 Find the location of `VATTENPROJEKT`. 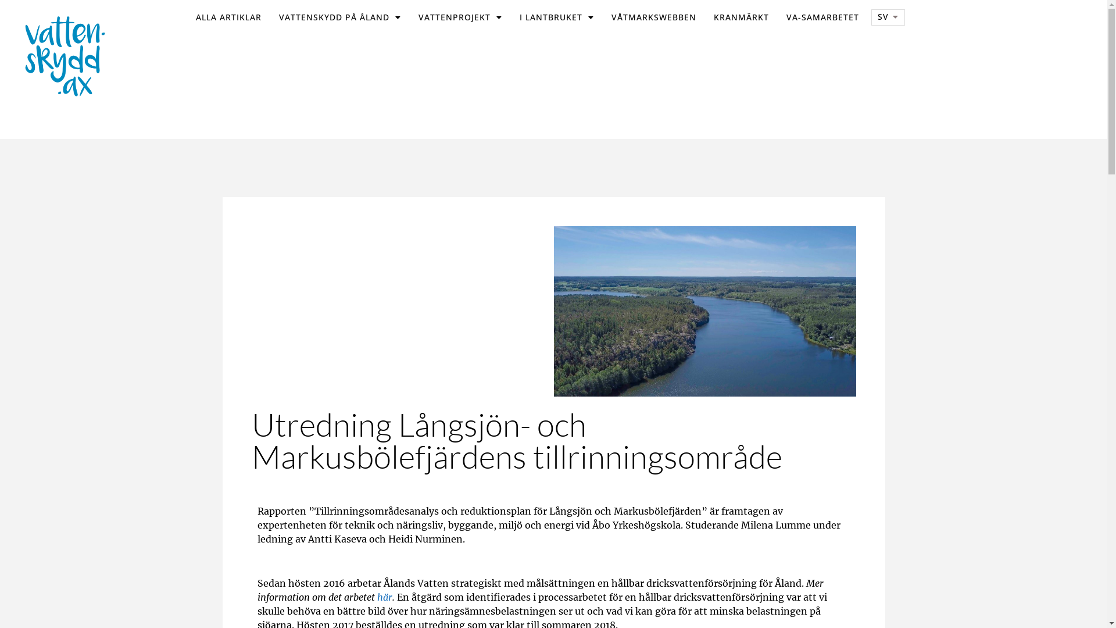

VATTENPROJEKT is located at coordinates (460, 17).